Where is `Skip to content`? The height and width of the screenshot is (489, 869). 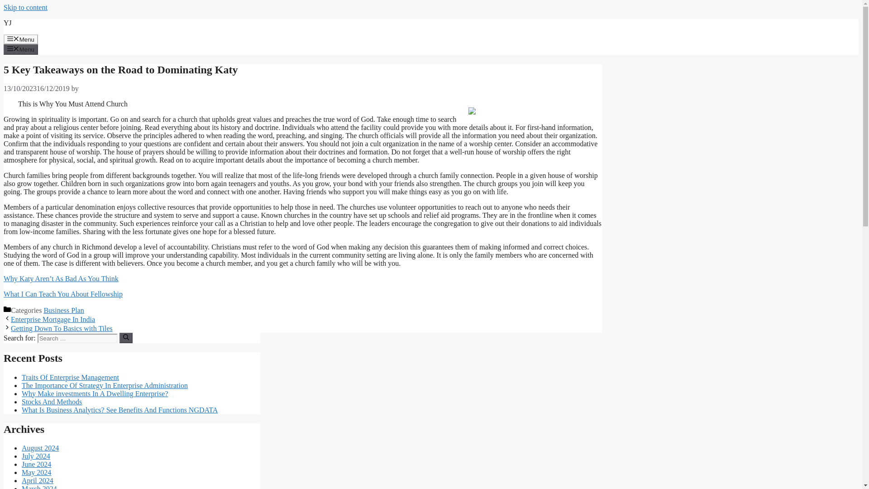 Skip to content is located at coordinates (25, 7).